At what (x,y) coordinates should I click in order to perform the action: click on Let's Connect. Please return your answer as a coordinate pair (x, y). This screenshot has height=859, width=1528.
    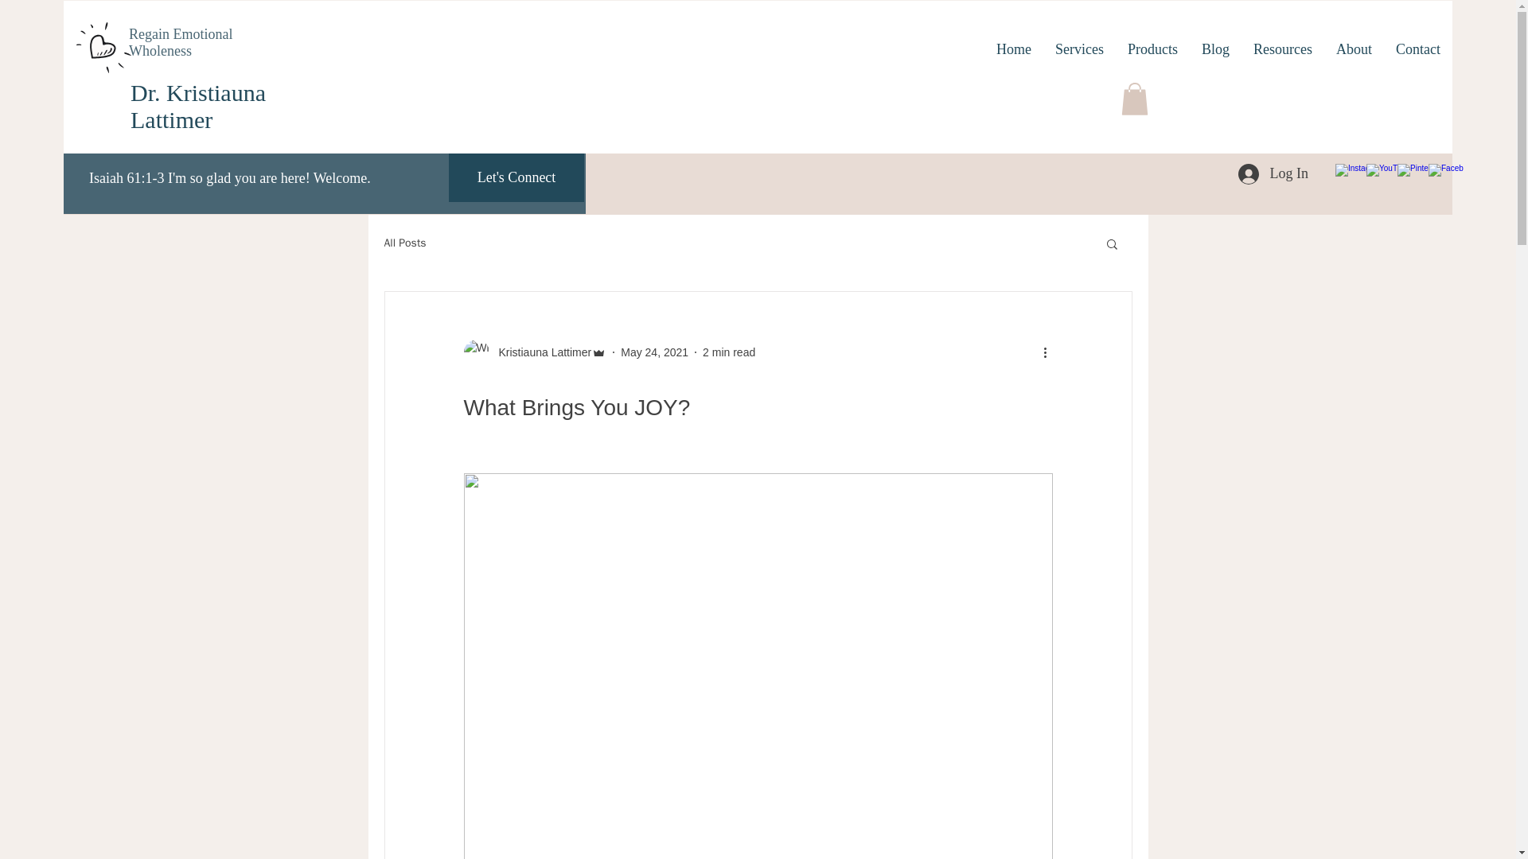
    Looking at the image, I should click on (516, 177).